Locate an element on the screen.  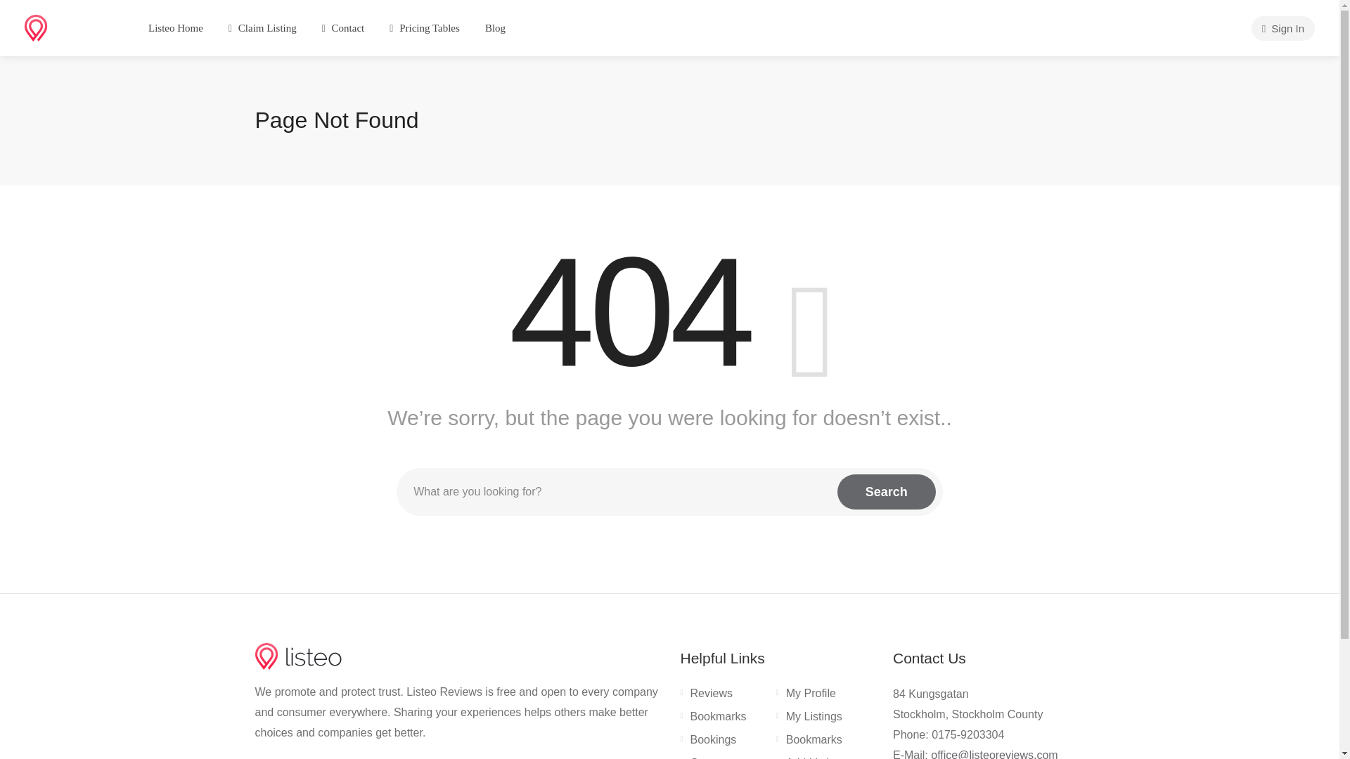
My Profile is located at coordinates (806, 696).